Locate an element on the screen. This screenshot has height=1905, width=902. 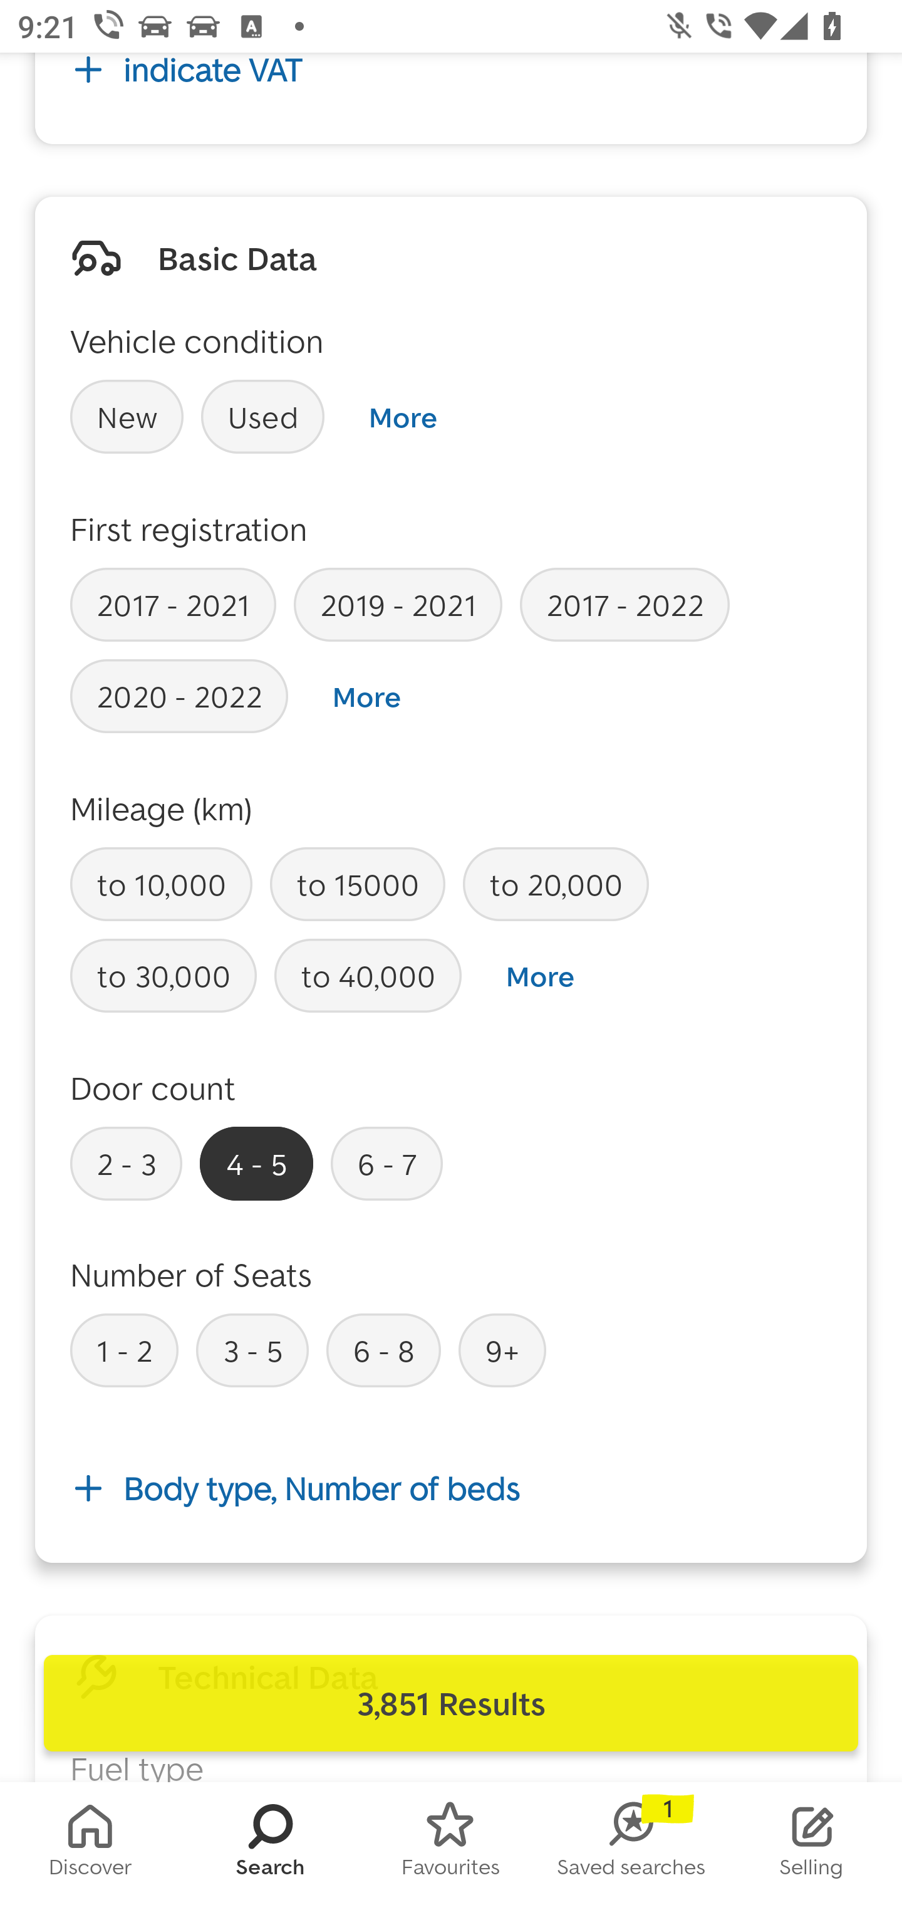
Basic Data is located at coordinates (237, 258).